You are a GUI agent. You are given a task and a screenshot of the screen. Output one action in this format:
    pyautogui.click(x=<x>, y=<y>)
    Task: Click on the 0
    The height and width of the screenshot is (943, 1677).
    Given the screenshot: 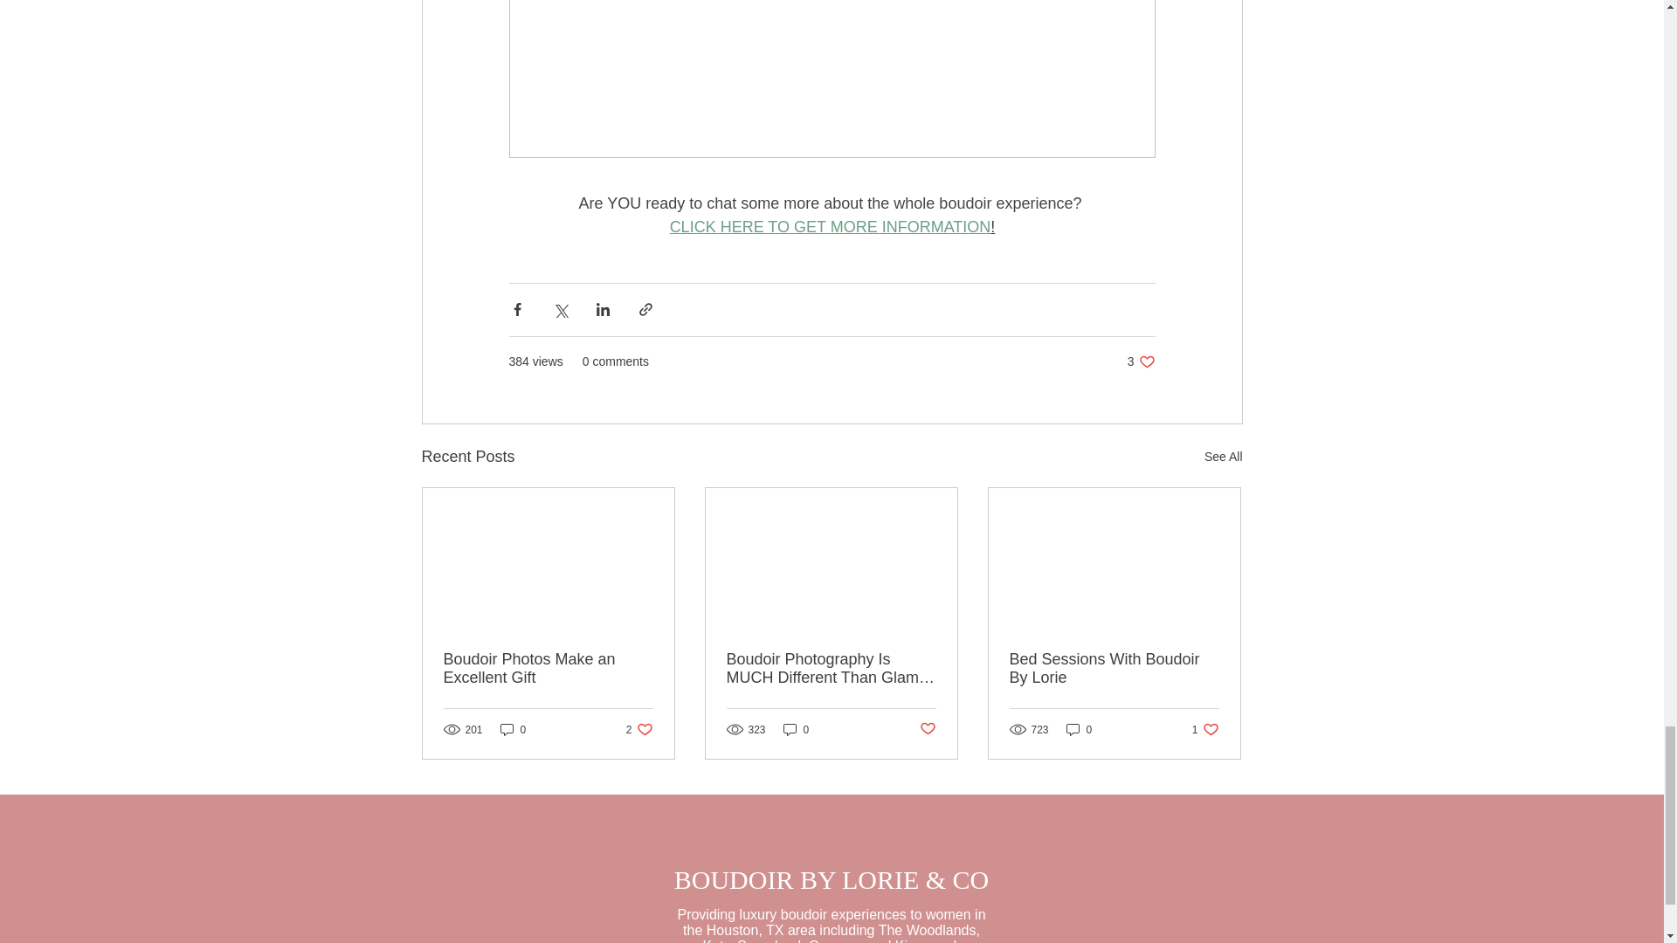 What is the action you would take?
    pyautogui.click(x=797, y=729)
    